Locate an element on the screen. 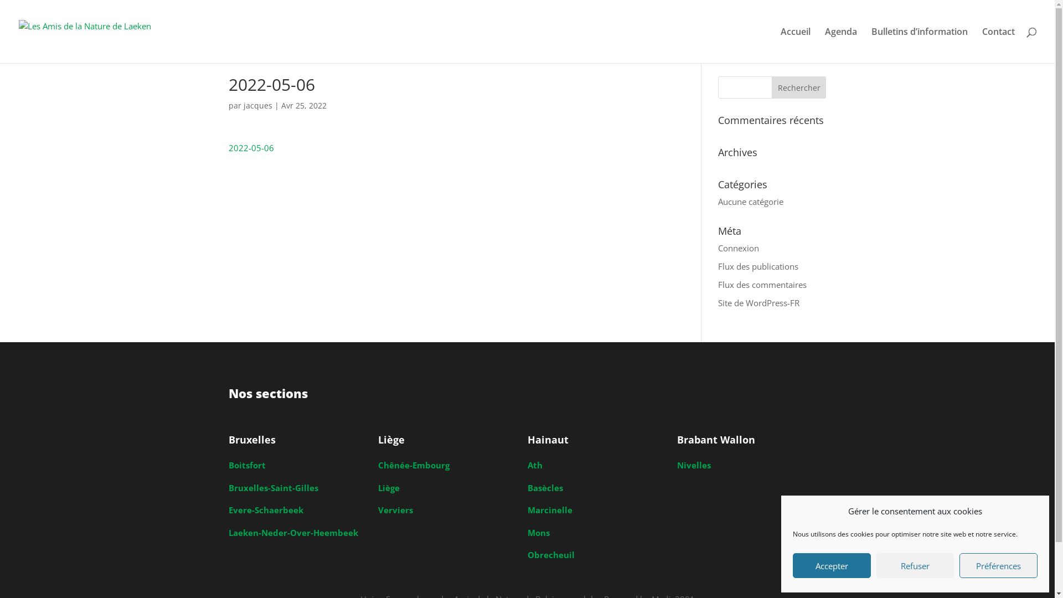 This screenshot has width=1063, height=598. Contact is located at coordinates (999, 45).